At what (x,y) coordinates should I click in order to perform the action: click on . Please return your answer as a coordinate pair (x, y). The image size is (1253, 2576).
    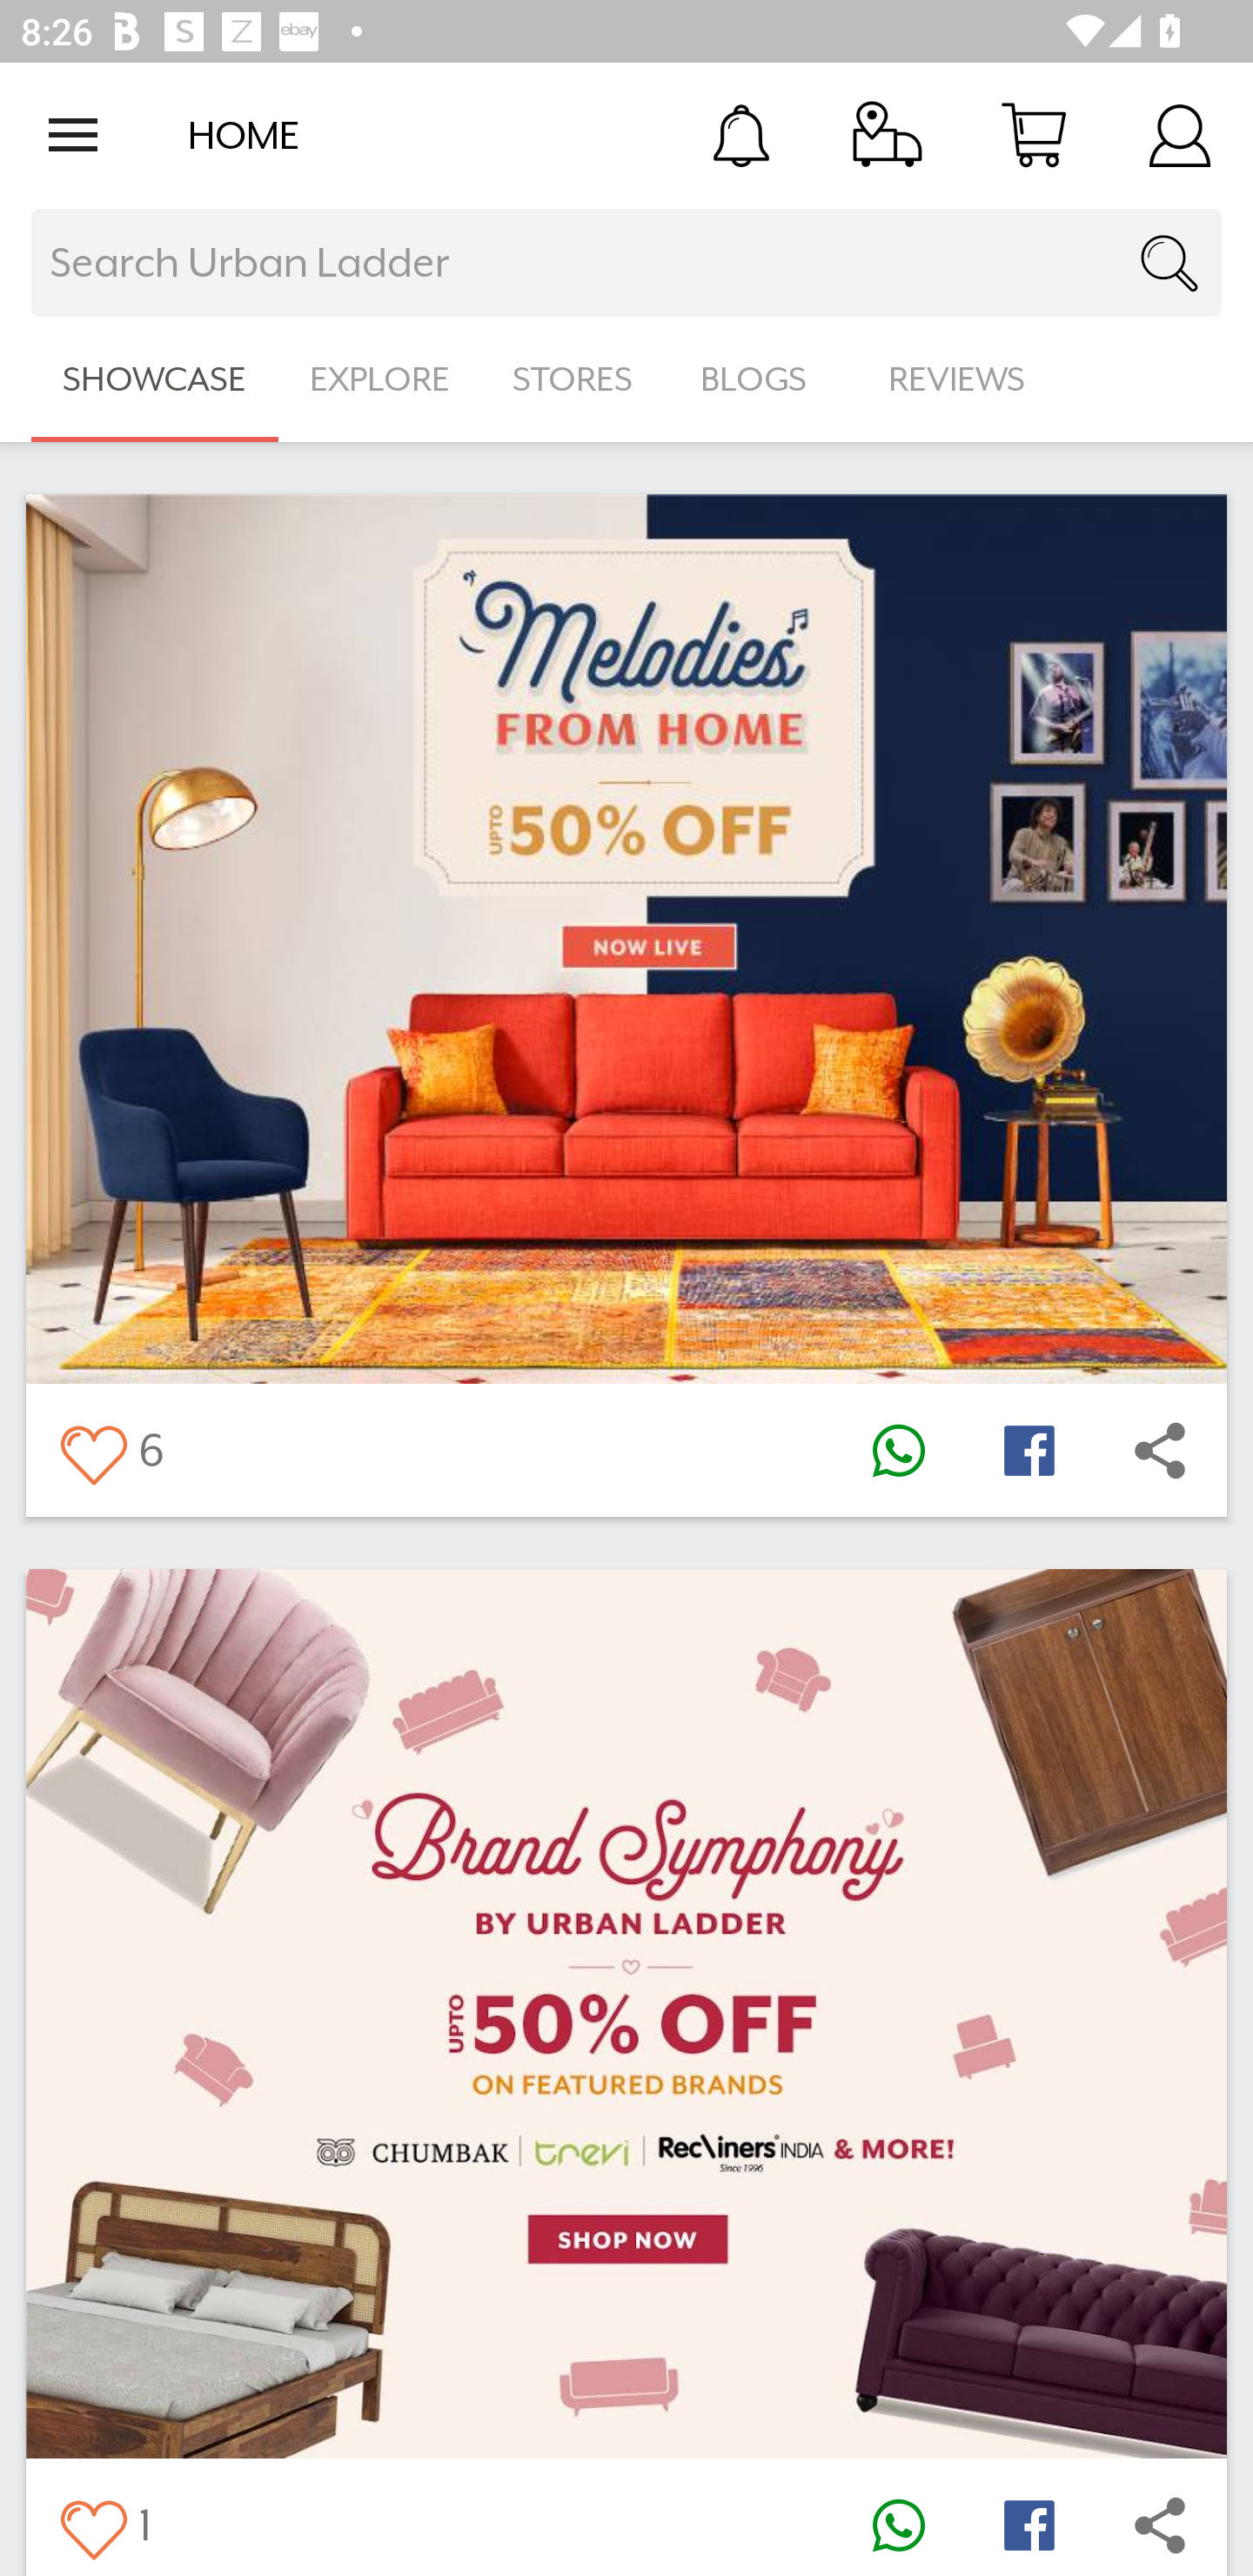
    Looking at the image, I should click on (1029, 1450).